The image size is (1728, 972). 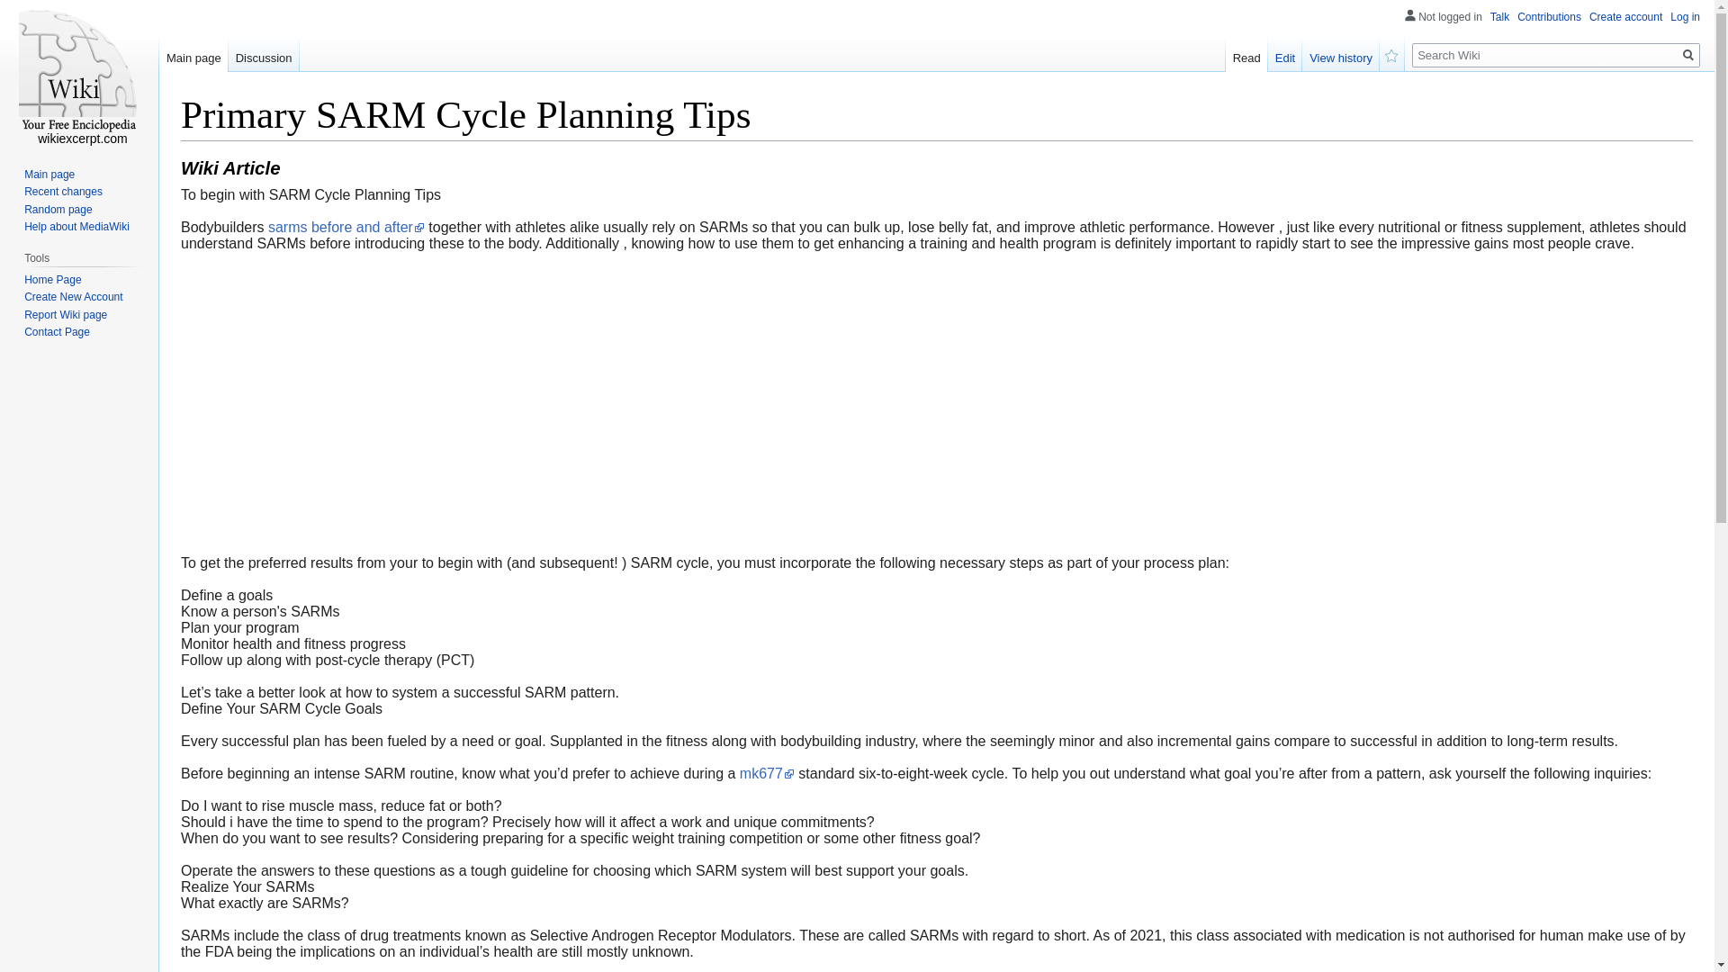 I want to click on Random page, so click(x=58, y=209).